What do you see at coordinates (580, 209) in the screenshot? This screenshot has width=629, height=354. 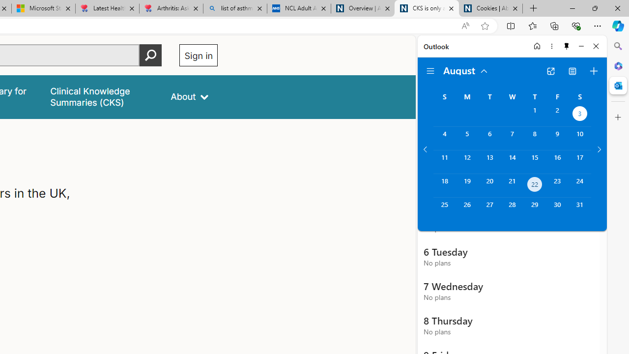 I see `Saturday, August 31, 2024. ` at bounding box center [580, 209].